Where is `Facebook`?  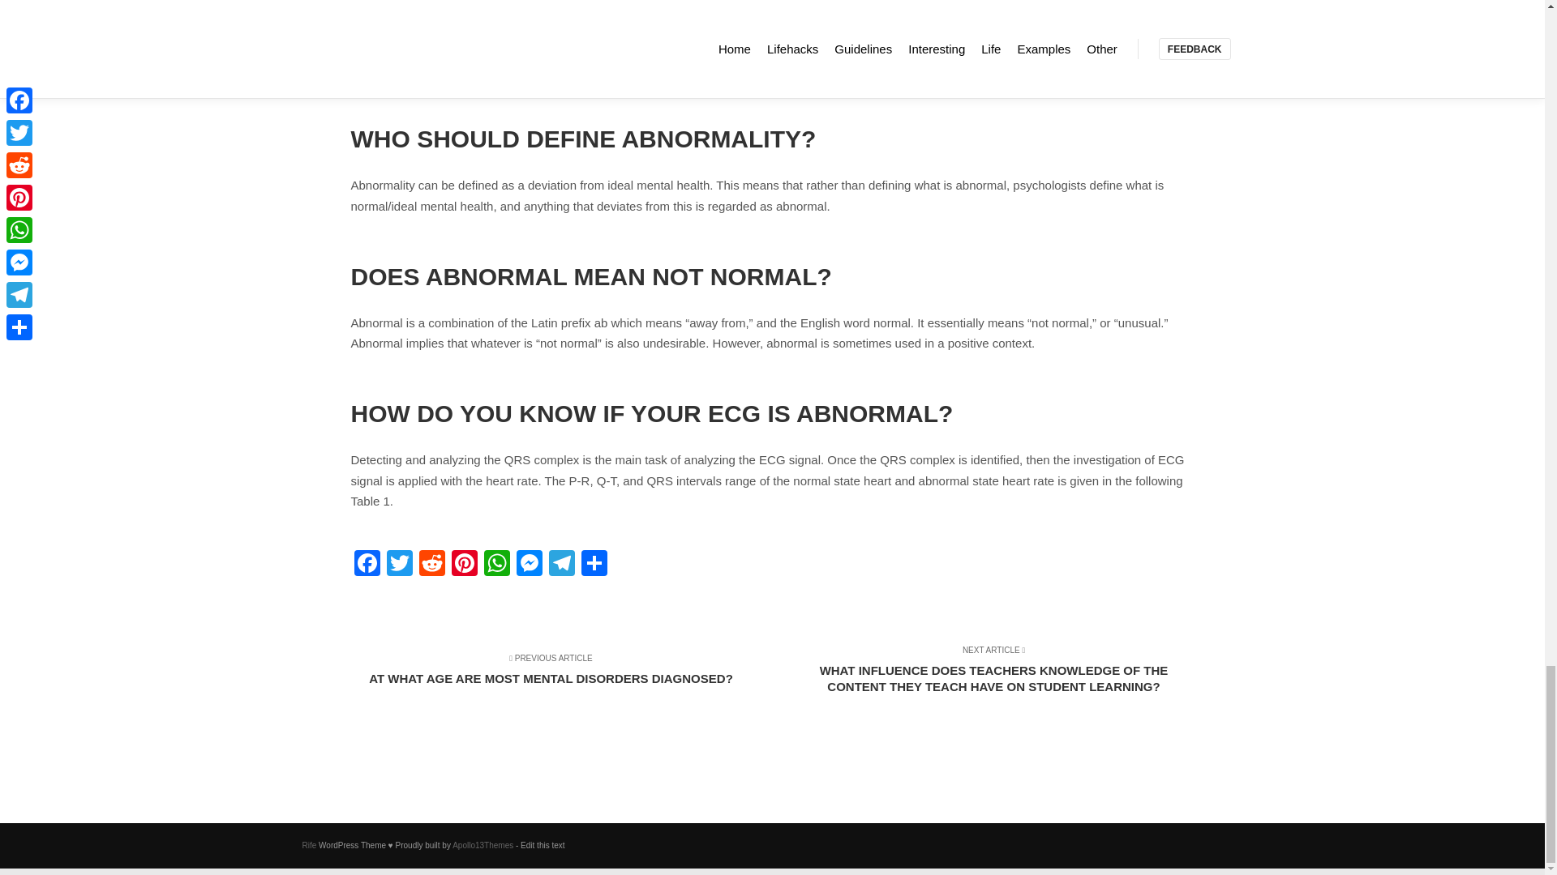 Facebook is located at coordinates (367, 566).